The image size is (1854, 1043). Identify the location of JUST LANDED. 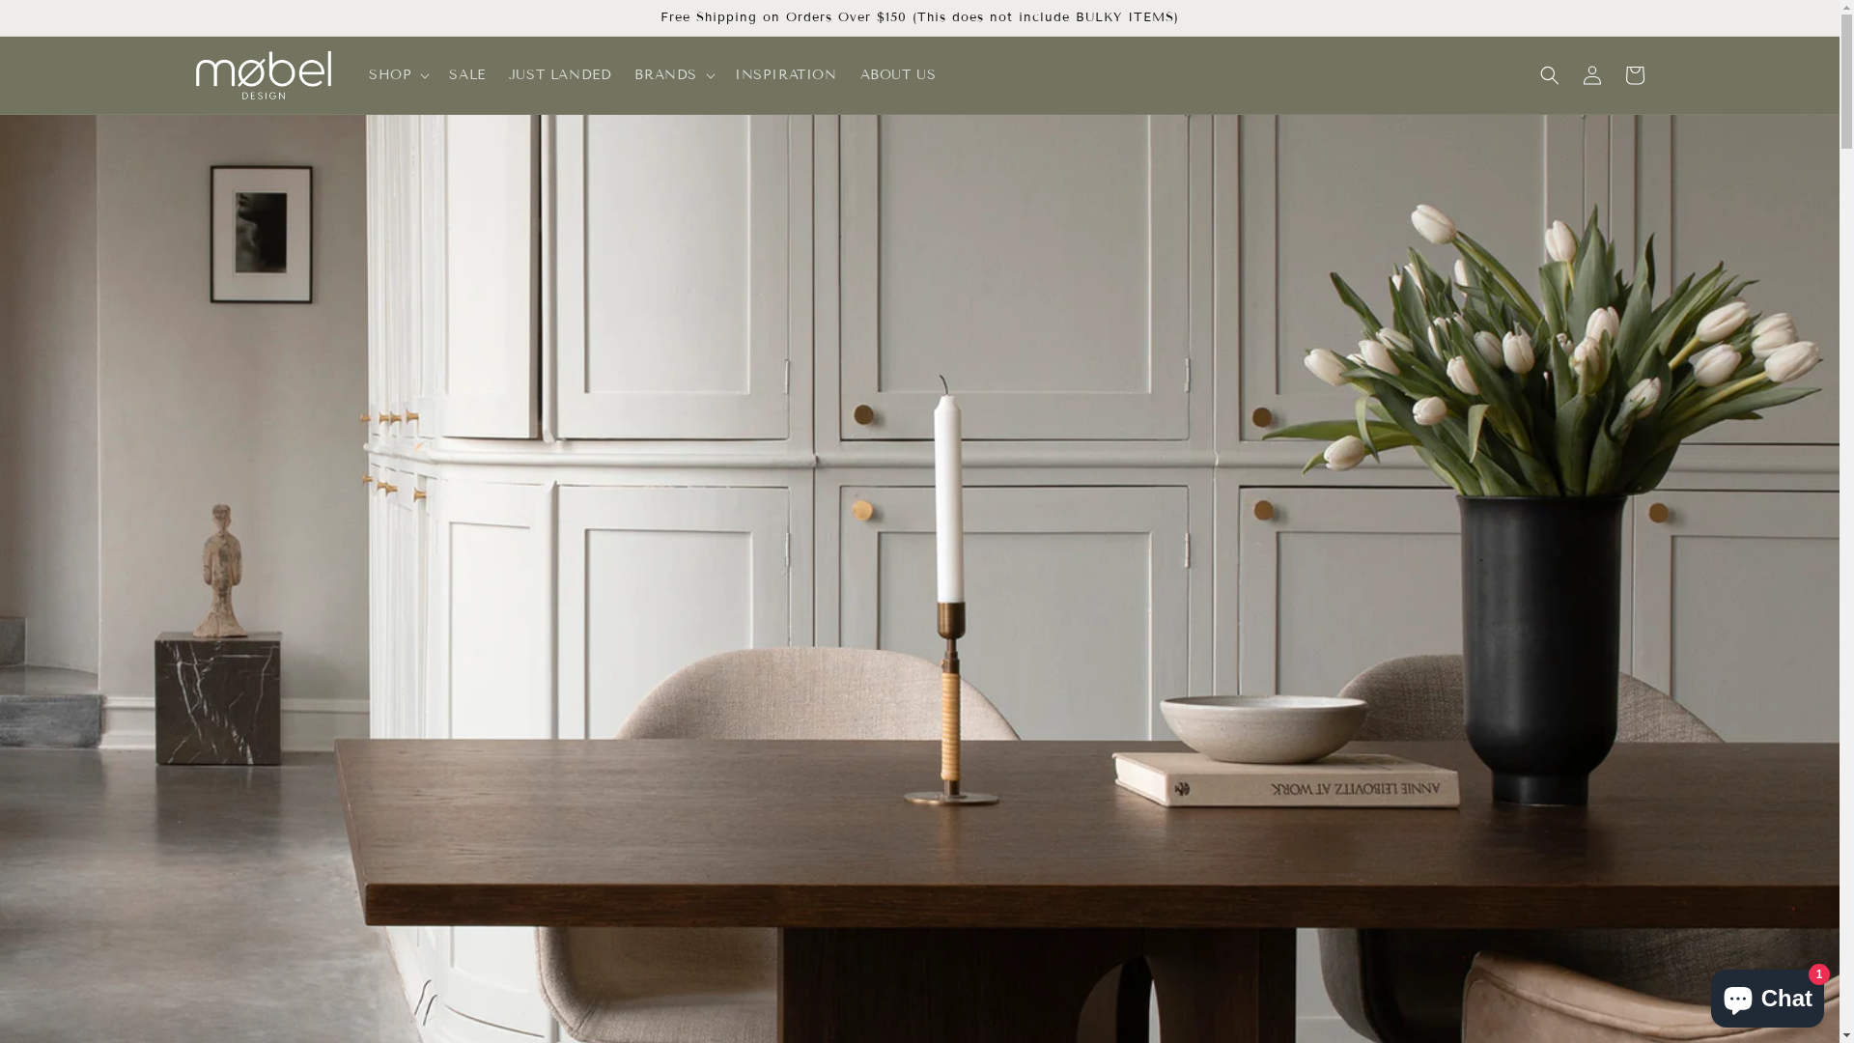
(560, 75).